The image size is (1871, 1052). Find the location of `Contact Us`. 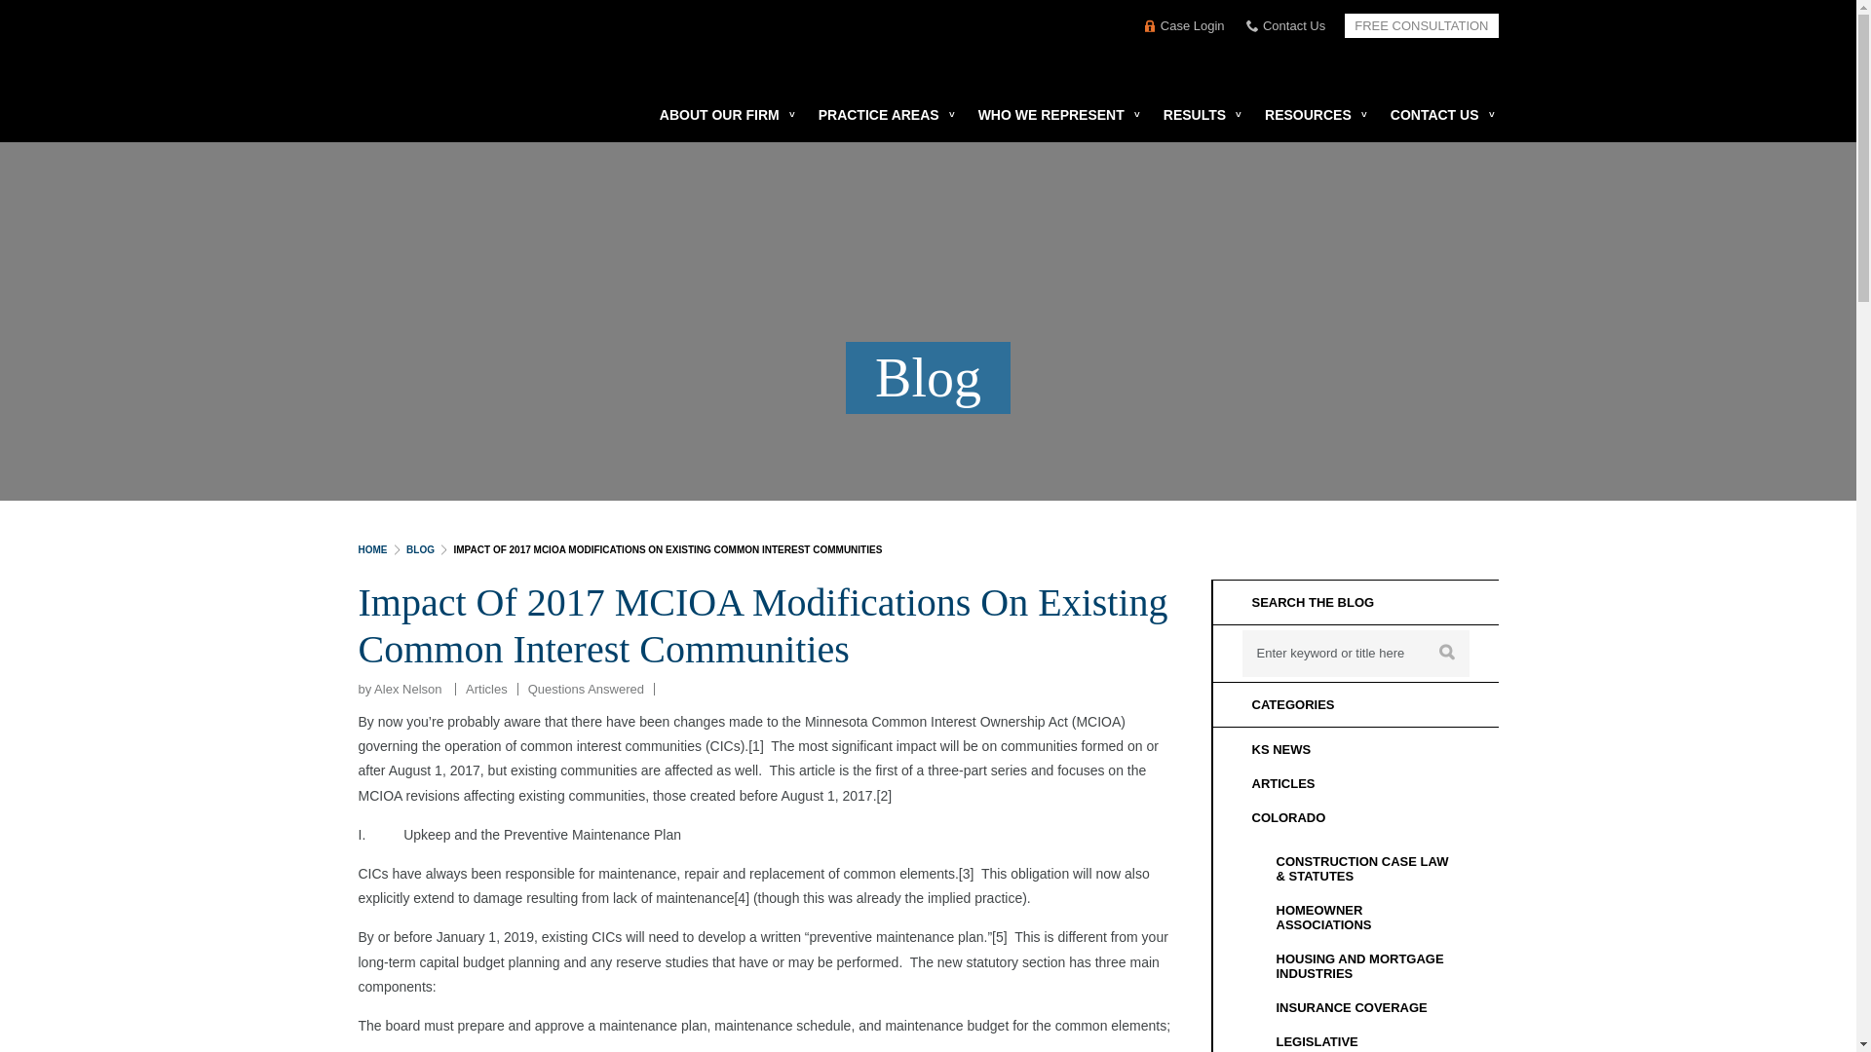

Contact Us is located at coordinates (1284, 25).